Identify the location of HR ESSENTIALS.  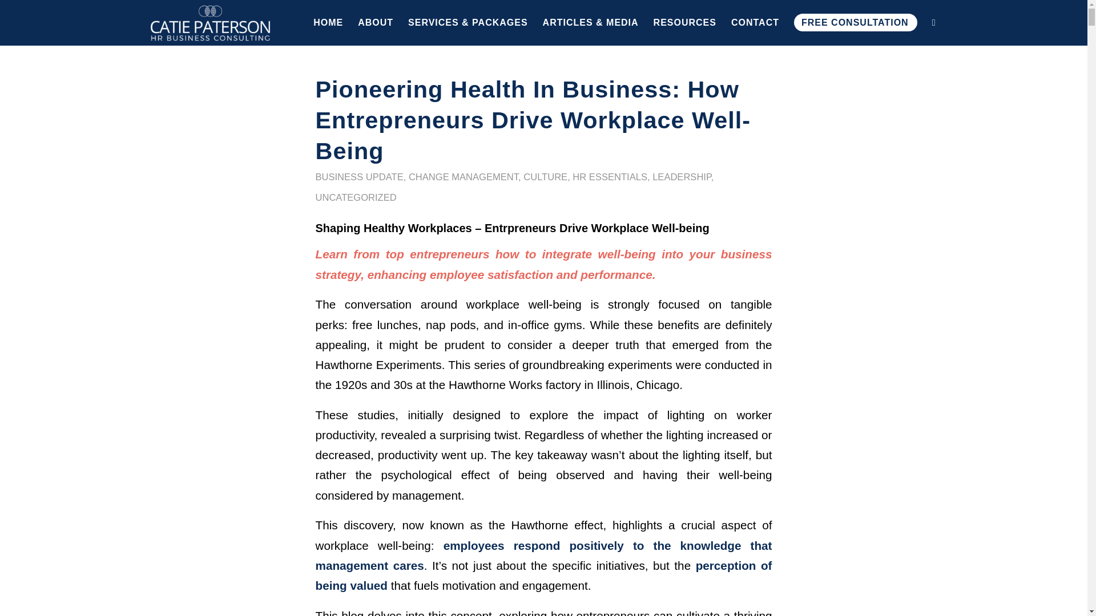
(610, 177).